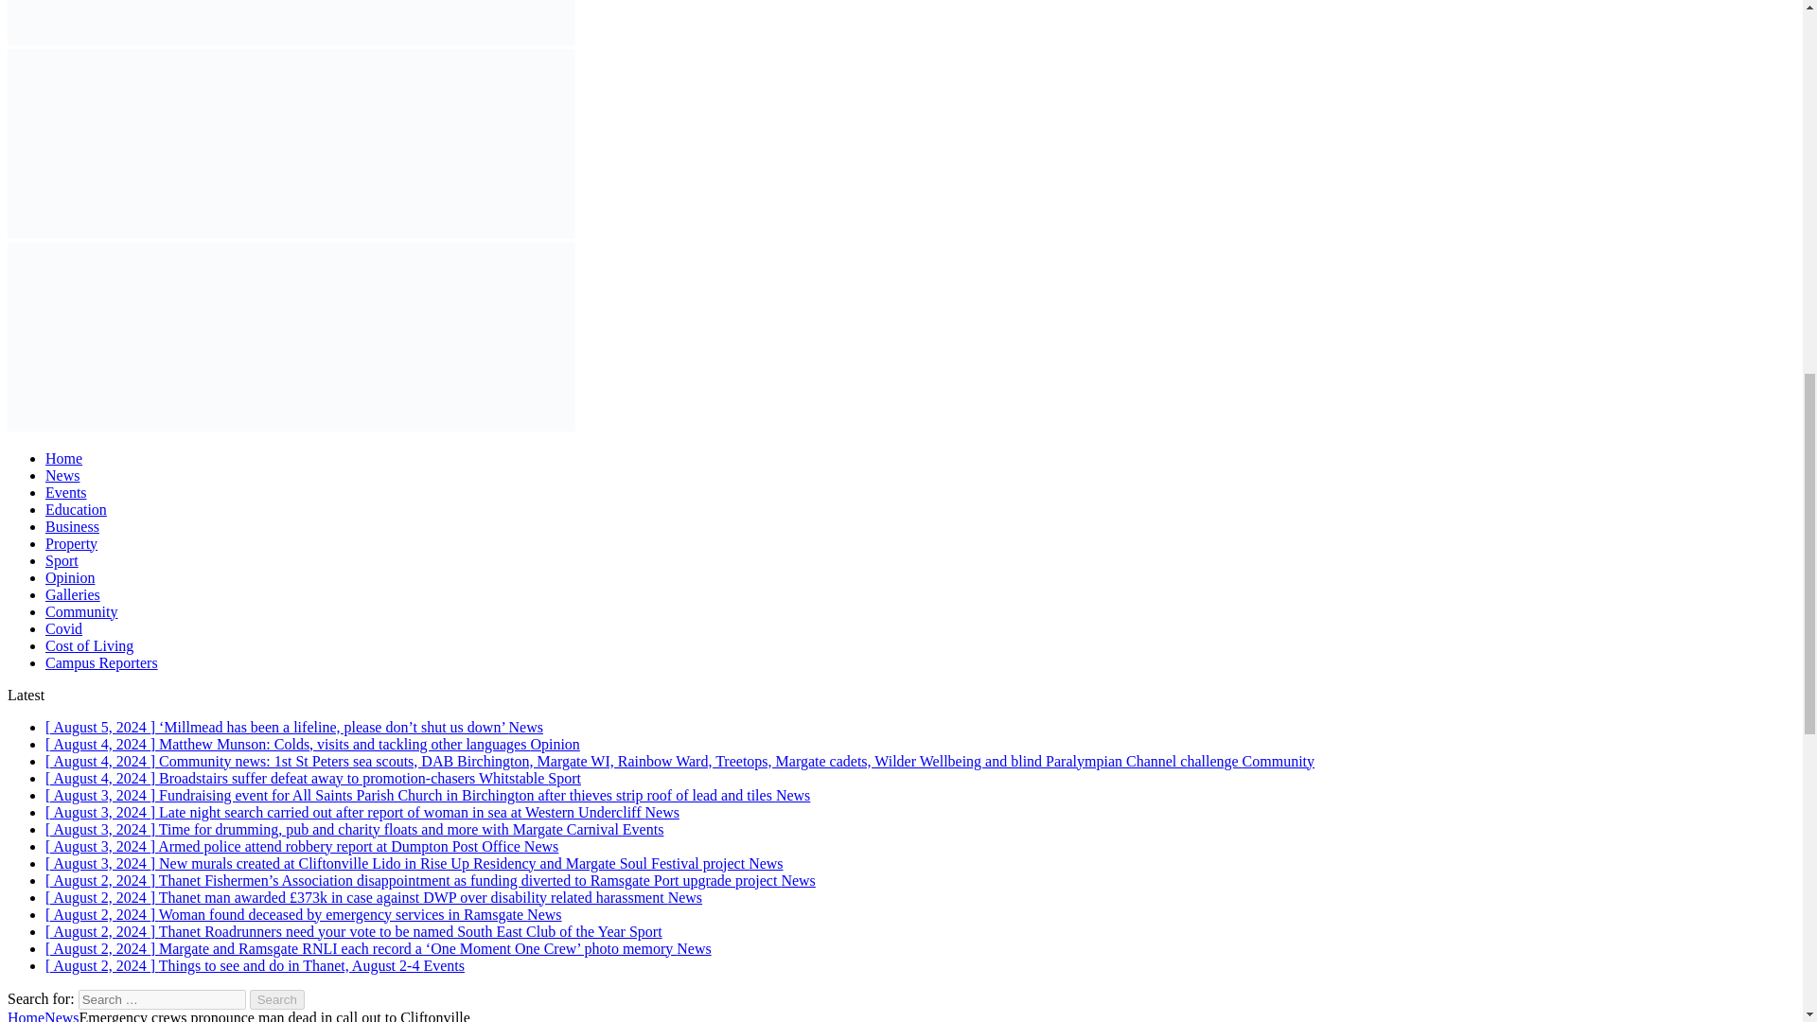 This screenshot has width=1817, height=1022. I want to click on Armed police attend robbery report at Dumpton Post Office, so click(301, 846).